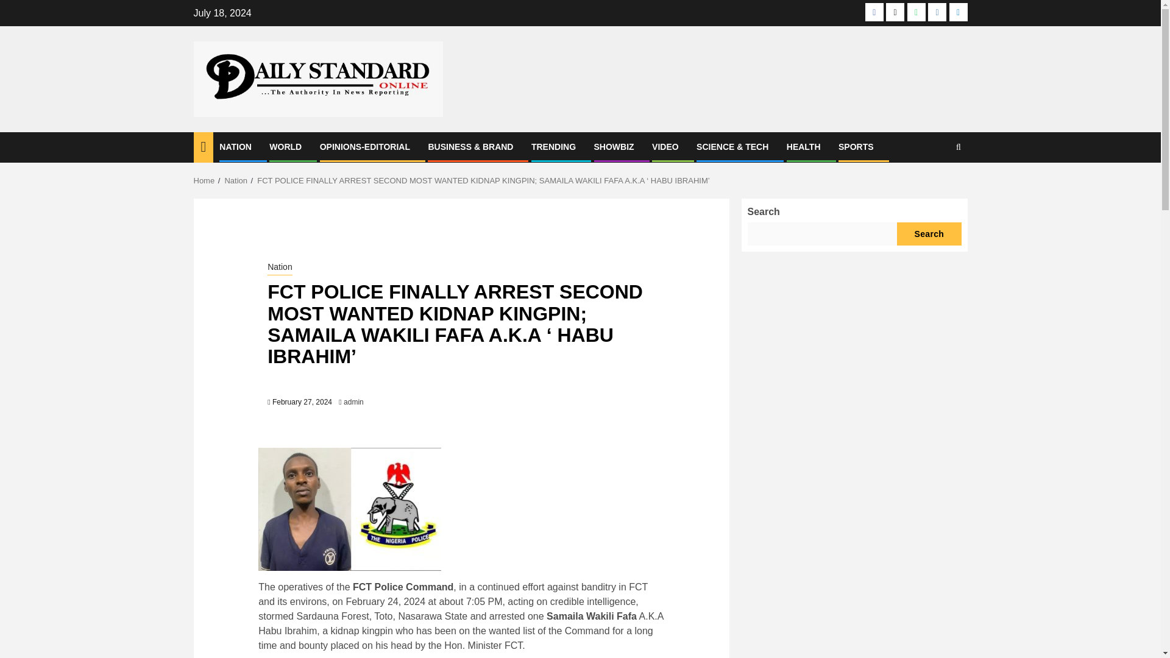 This screenshot has height=658, width=1170. Describe the element at coordinates (916, 12) in the screenshot. I see `Whatsapp` at that location.